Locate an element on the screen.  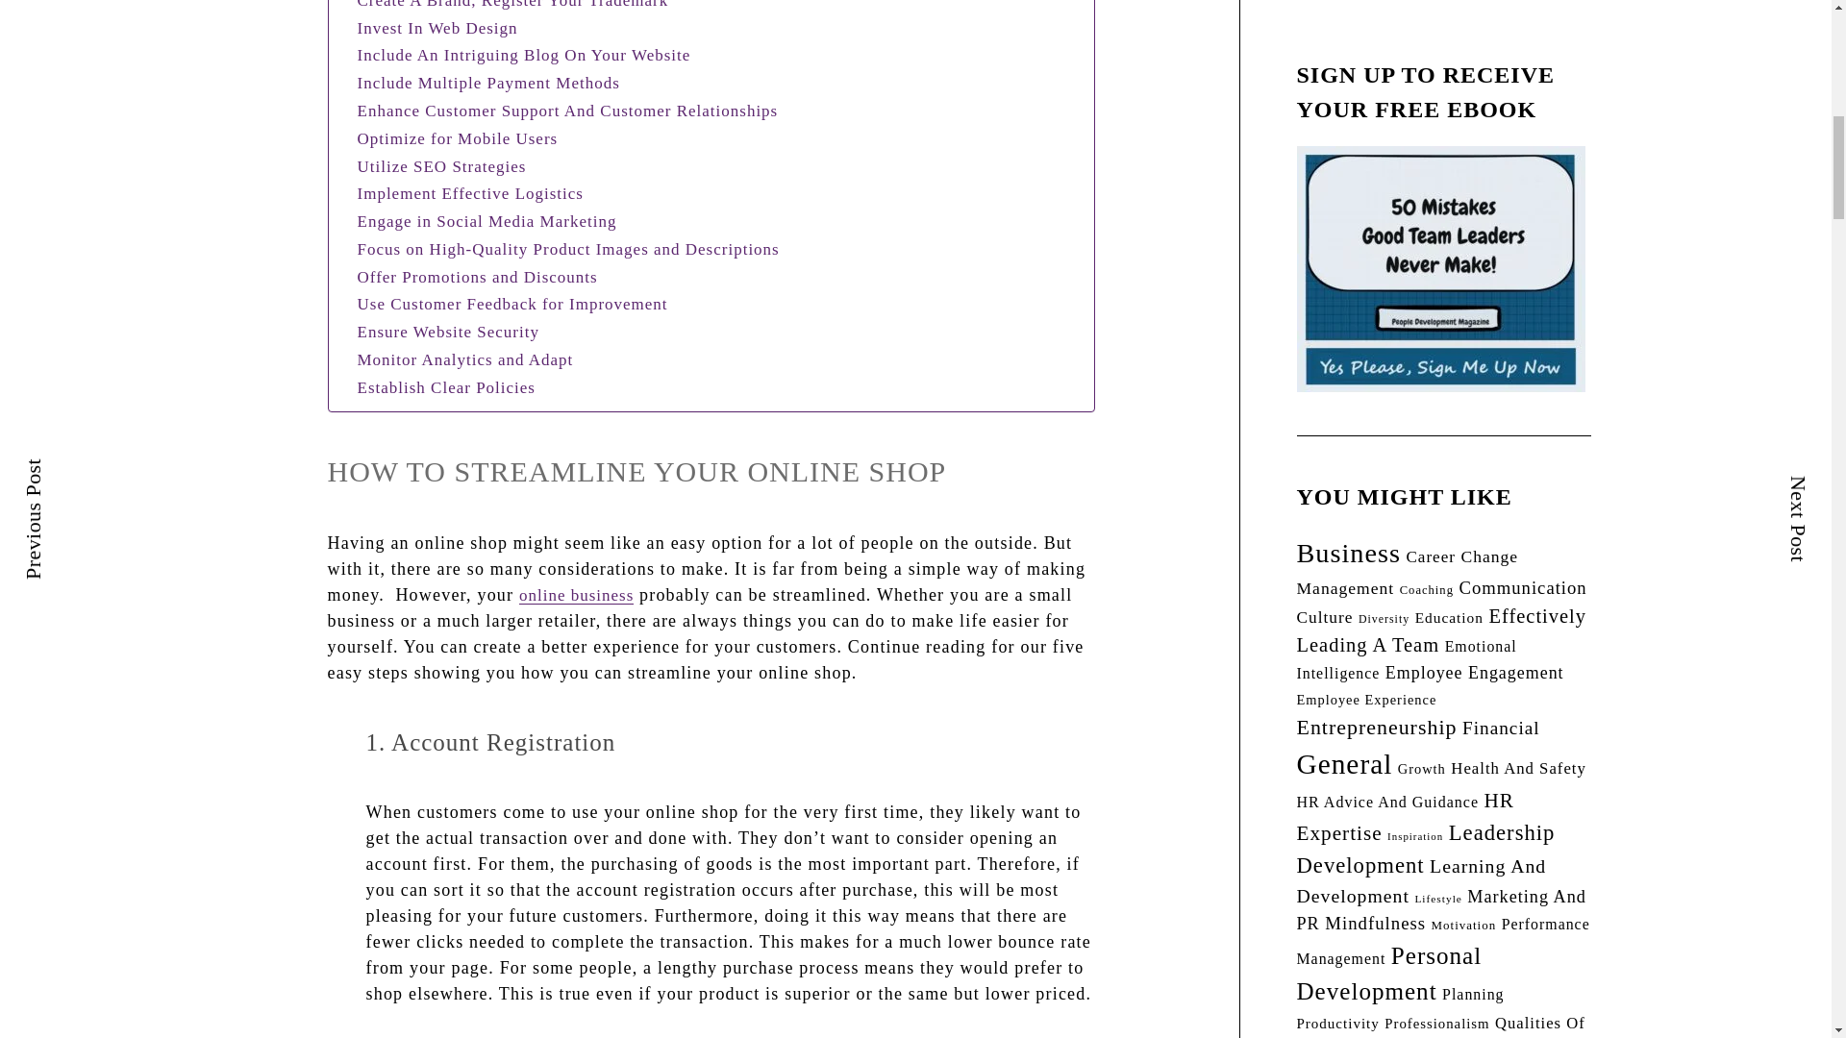
Include An Intriguing Blog On Your Website is located at coordinates (524, 56).